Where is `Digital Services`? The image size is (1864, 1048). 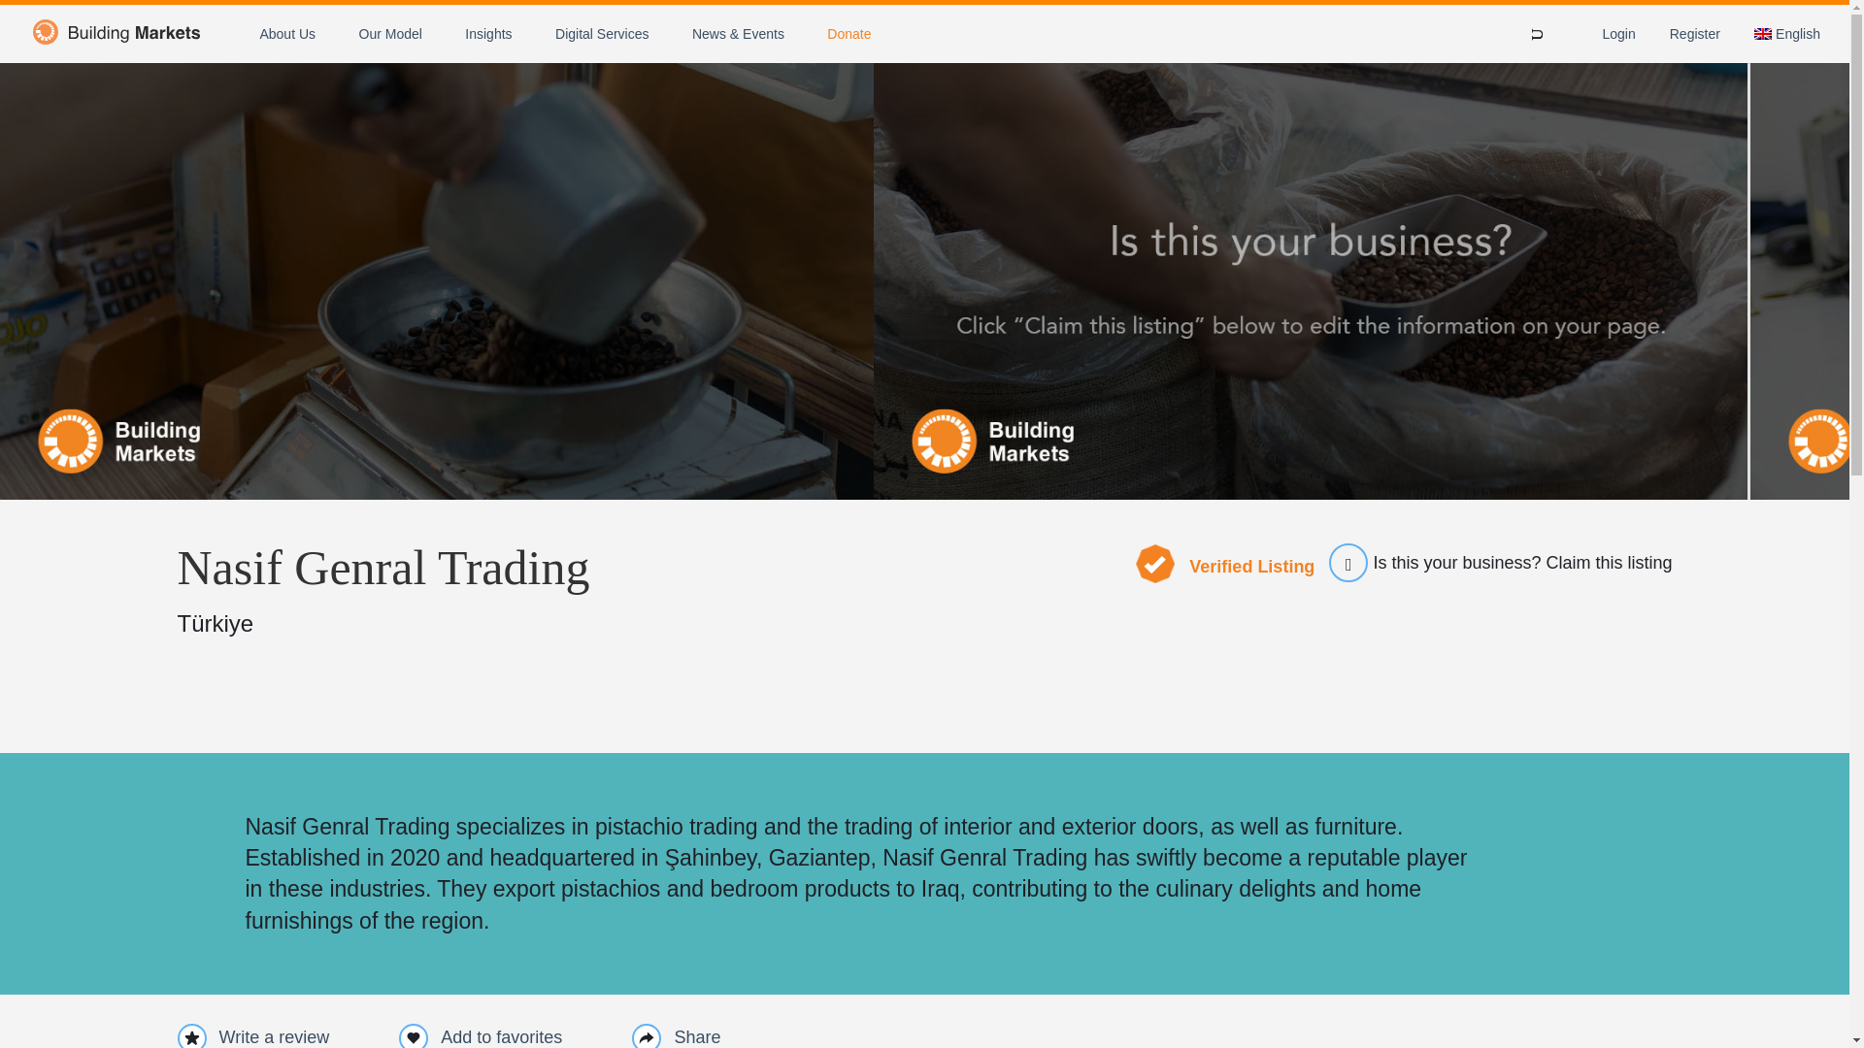 Digital Services is located at coordinates (602, 33).